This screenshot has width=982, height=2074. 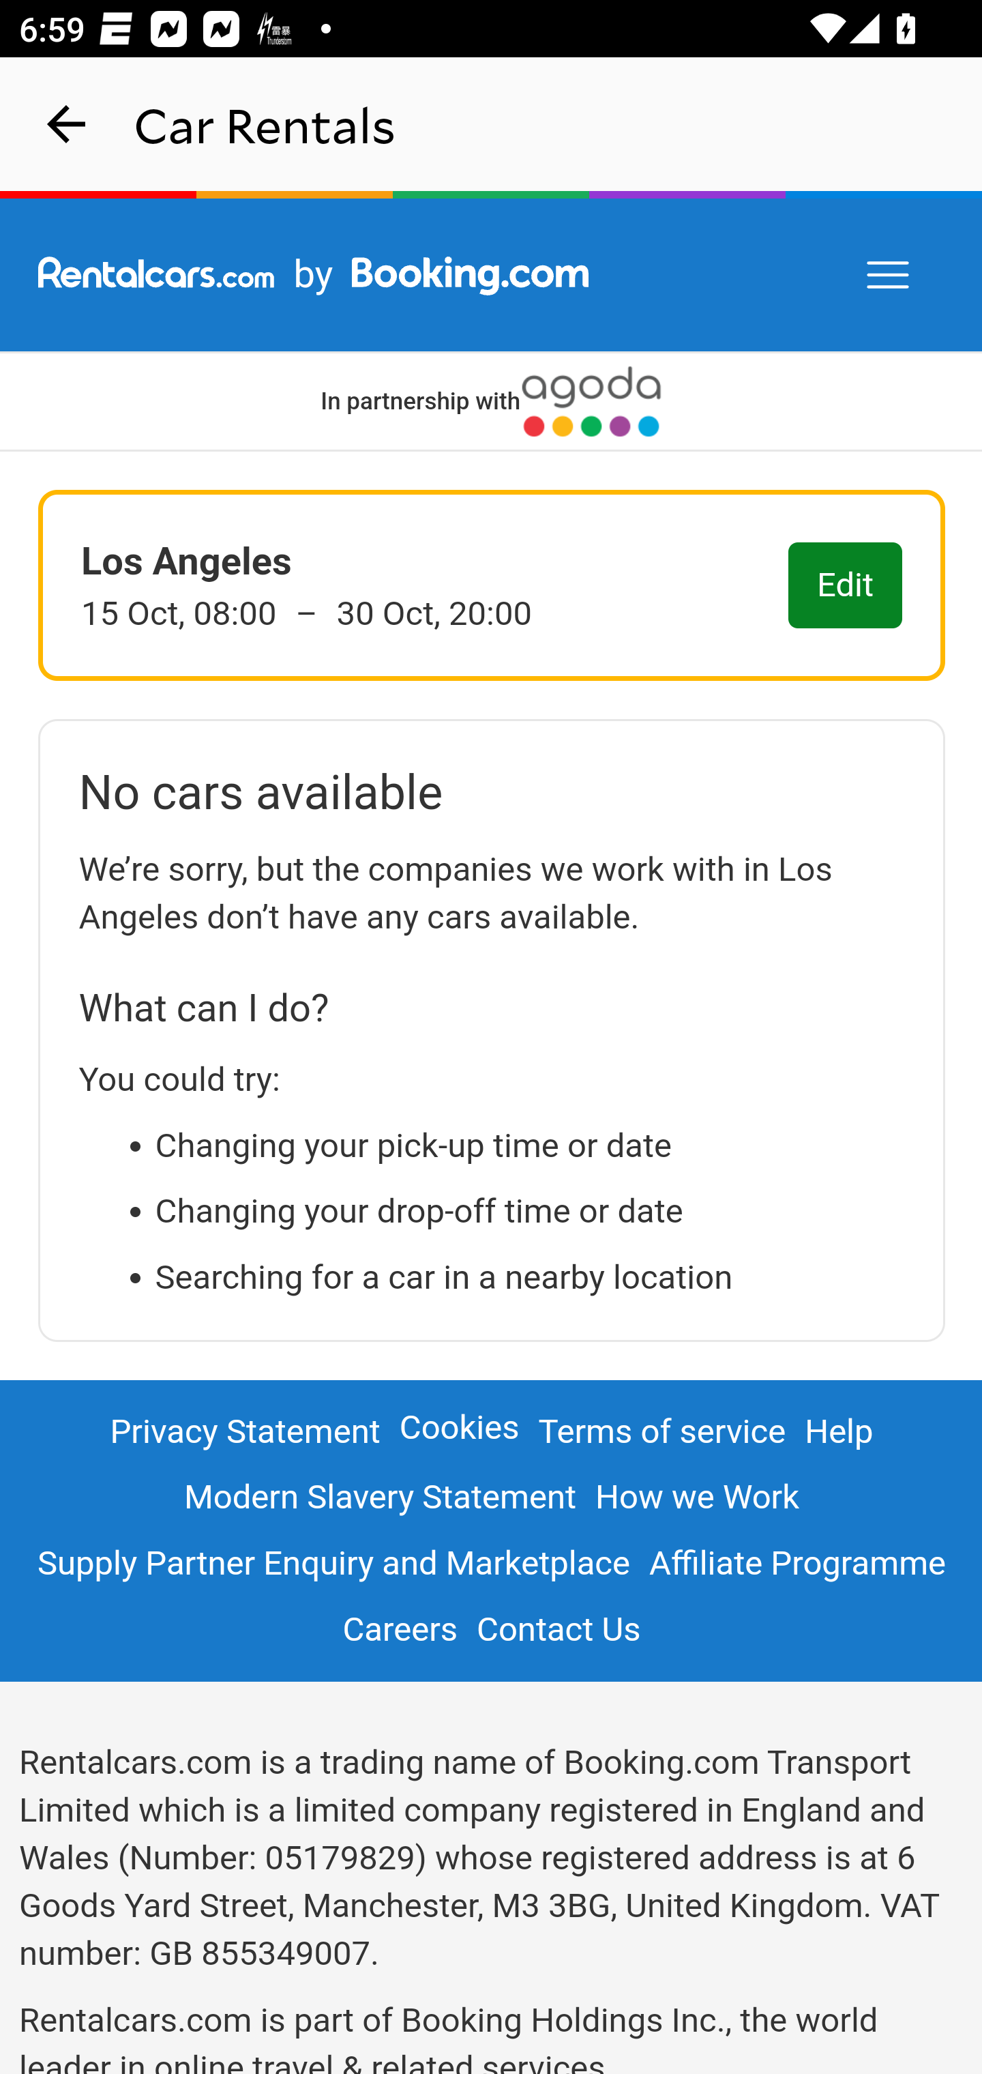 What do you see at coordinates (333, 1562) in the screenshot?
I see `Supply Partner Enquiry and Marketplace` at bounding box center [333, 1562].